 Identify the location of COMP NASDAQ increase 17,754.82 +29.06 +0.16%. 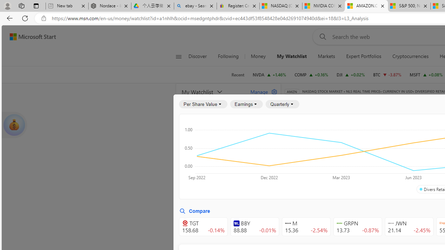
(311, 74).